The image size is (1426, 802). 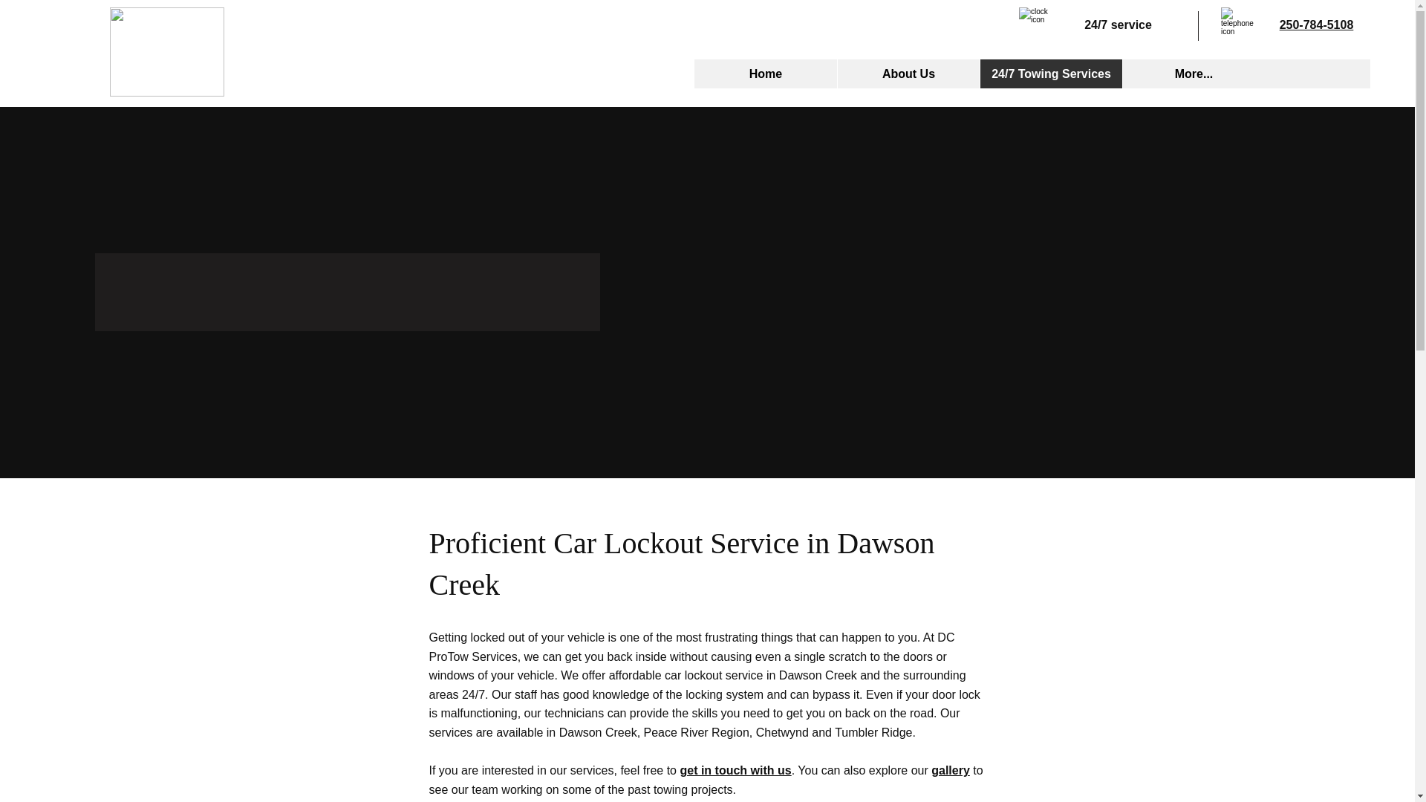 What do you see at coordinates (950, 771) in the screenshot?
I see `gallery` at bounding box center [950, 771].